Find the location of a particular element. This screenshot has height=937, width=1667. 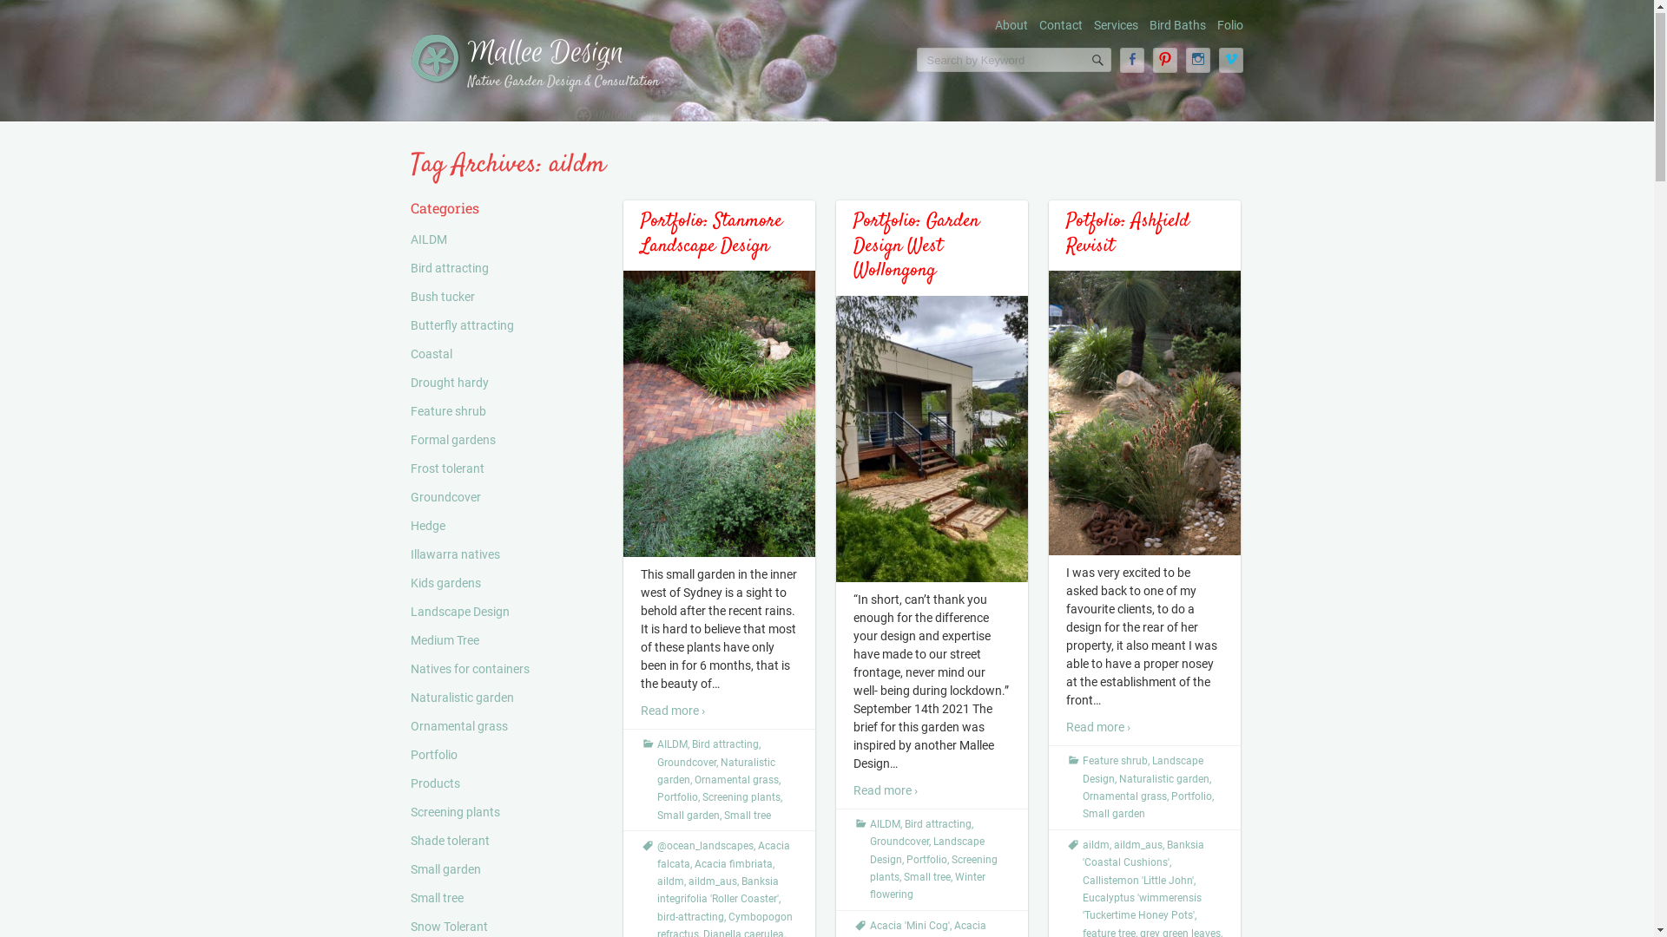

Potfolio: Ashfield Revisit is located at coordinates (1128, 234).